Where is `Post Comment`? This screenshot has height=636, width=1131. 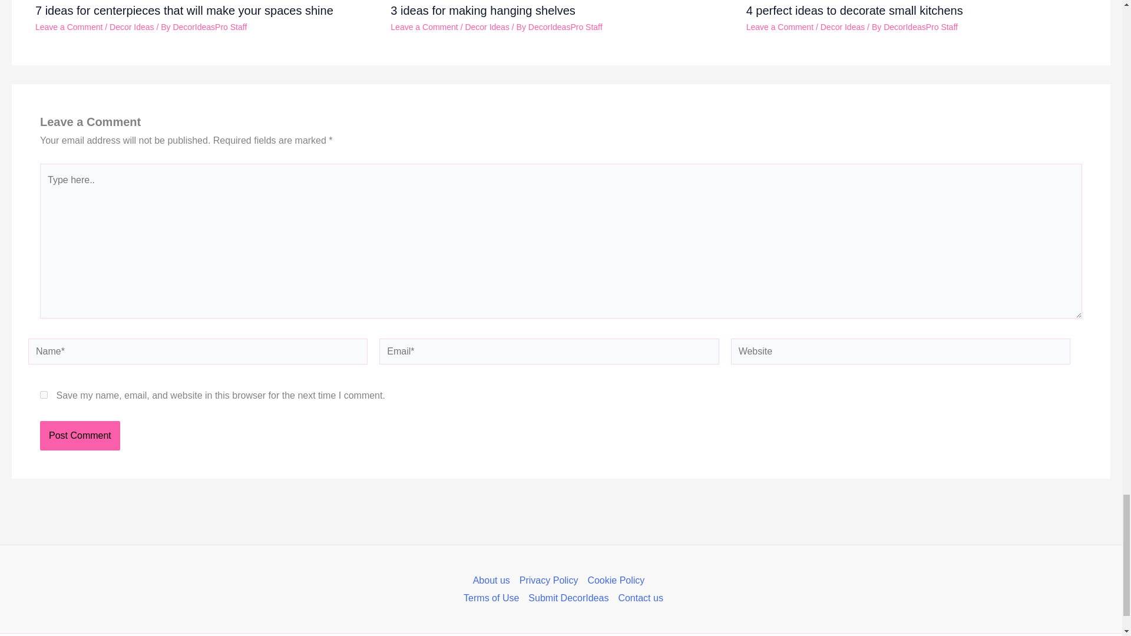
Post Comment is located at coordinates (80, 435).